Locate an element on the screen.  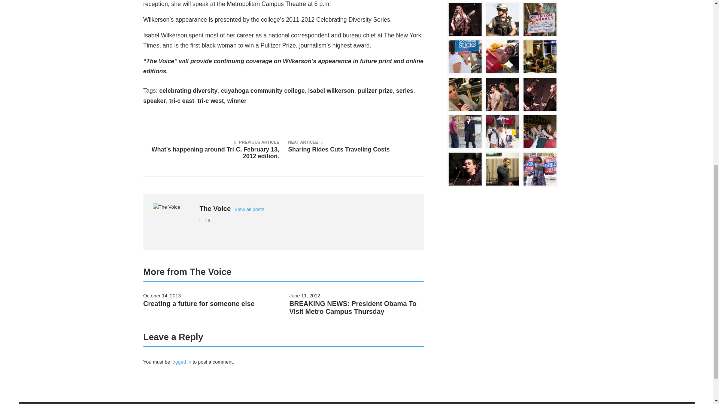
IMG 1092 is located at coordinates (503, 132).